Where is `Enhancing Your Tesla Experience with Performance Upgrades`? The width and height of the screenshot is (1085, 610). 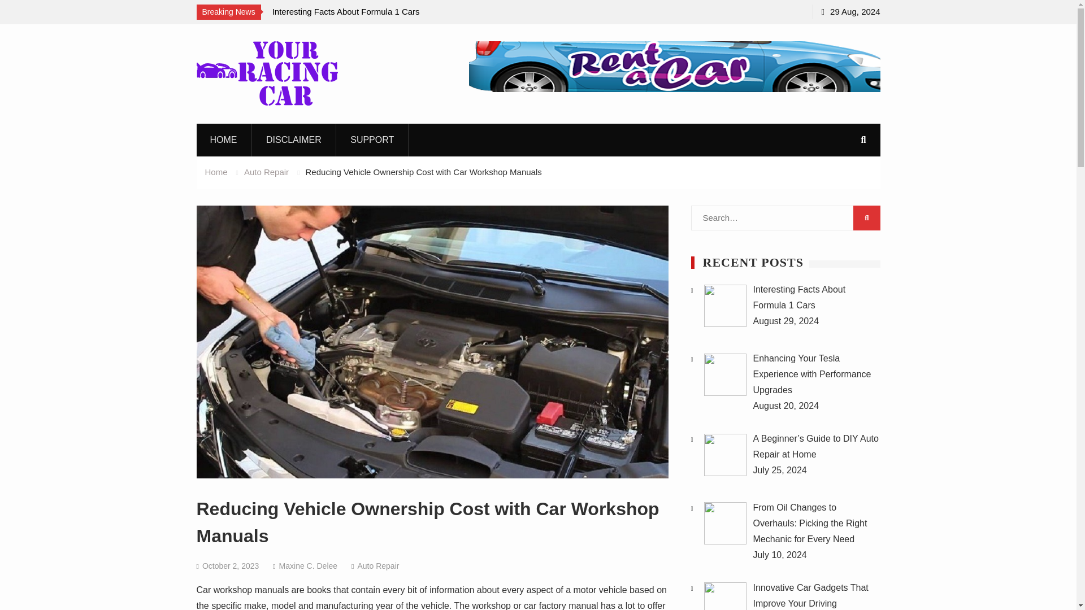
Enhancing Your Tesla Experience with Performance Upgrades is located at coordinates (811, 374).